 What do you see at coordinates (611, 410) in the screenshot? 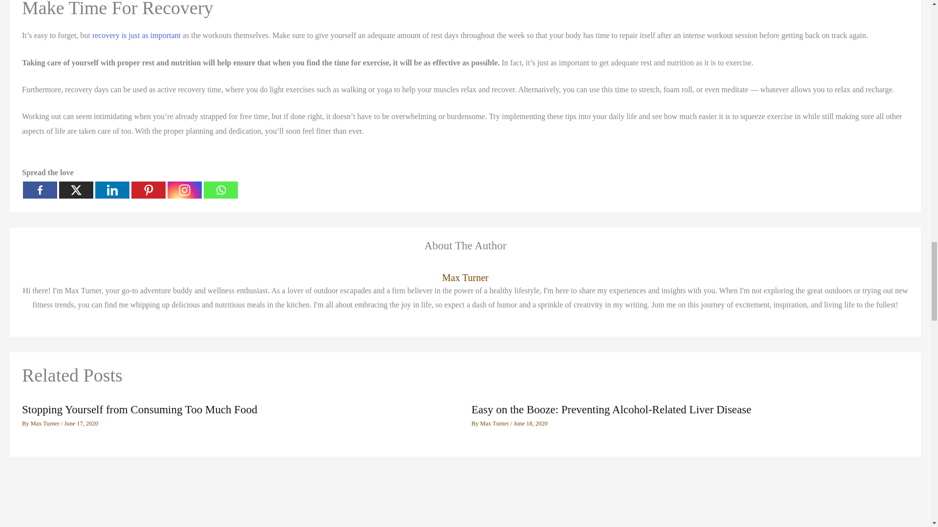
I see `Easy on the Booze: Preventing Alcohol-Related Liver Disease` at bounding box center [611, 410].